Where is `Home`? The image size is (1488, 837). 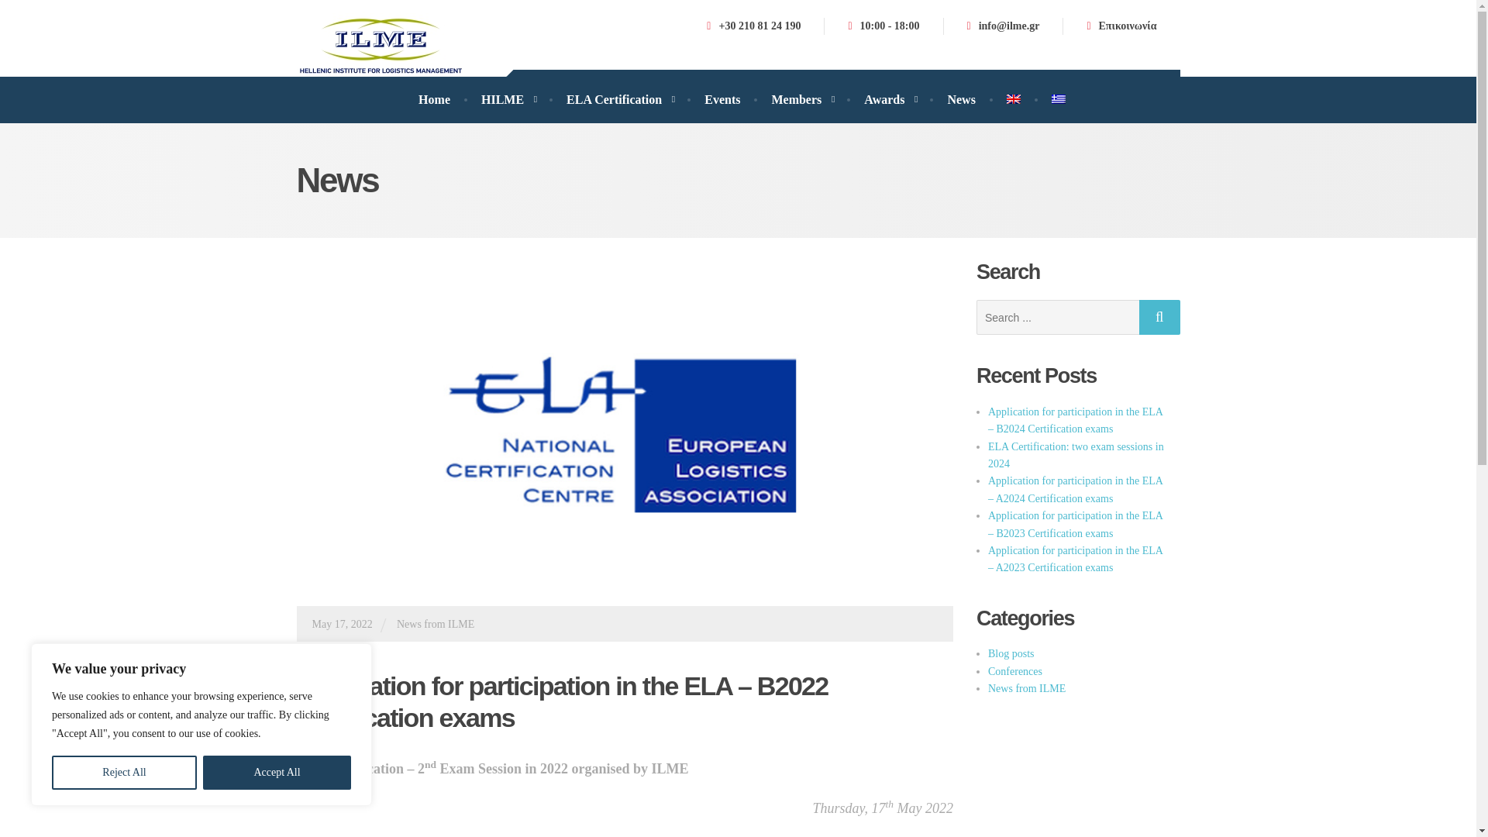 Home is located at coordinates (434, 99).